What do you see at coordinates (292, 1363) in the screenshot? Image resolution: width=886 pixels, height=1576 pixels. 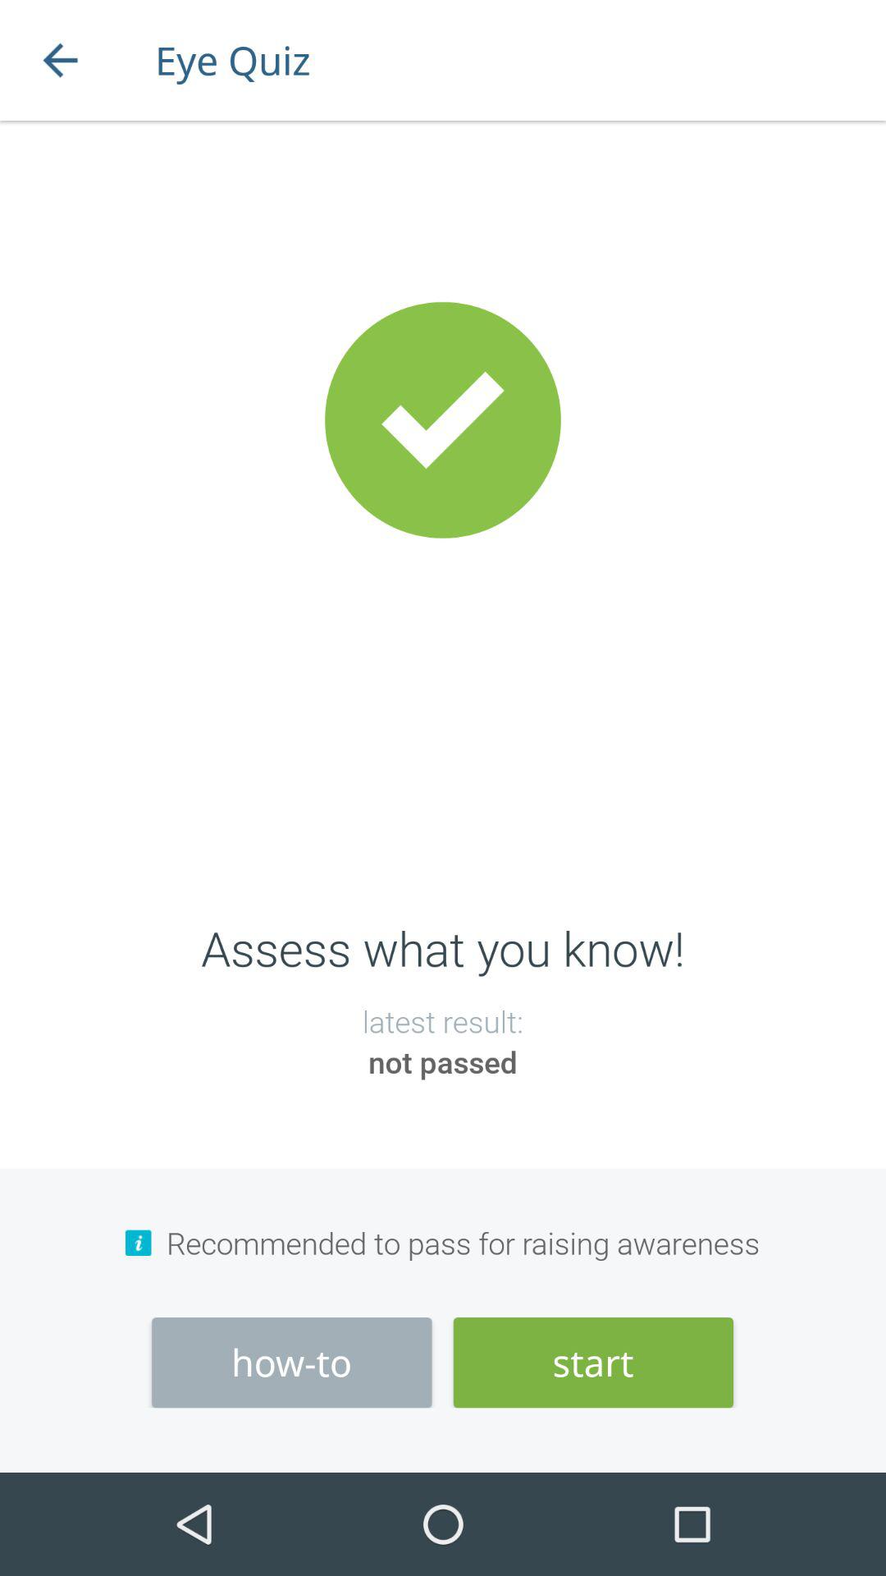 I see `tap how-to` at bounding box center [292, 1363].